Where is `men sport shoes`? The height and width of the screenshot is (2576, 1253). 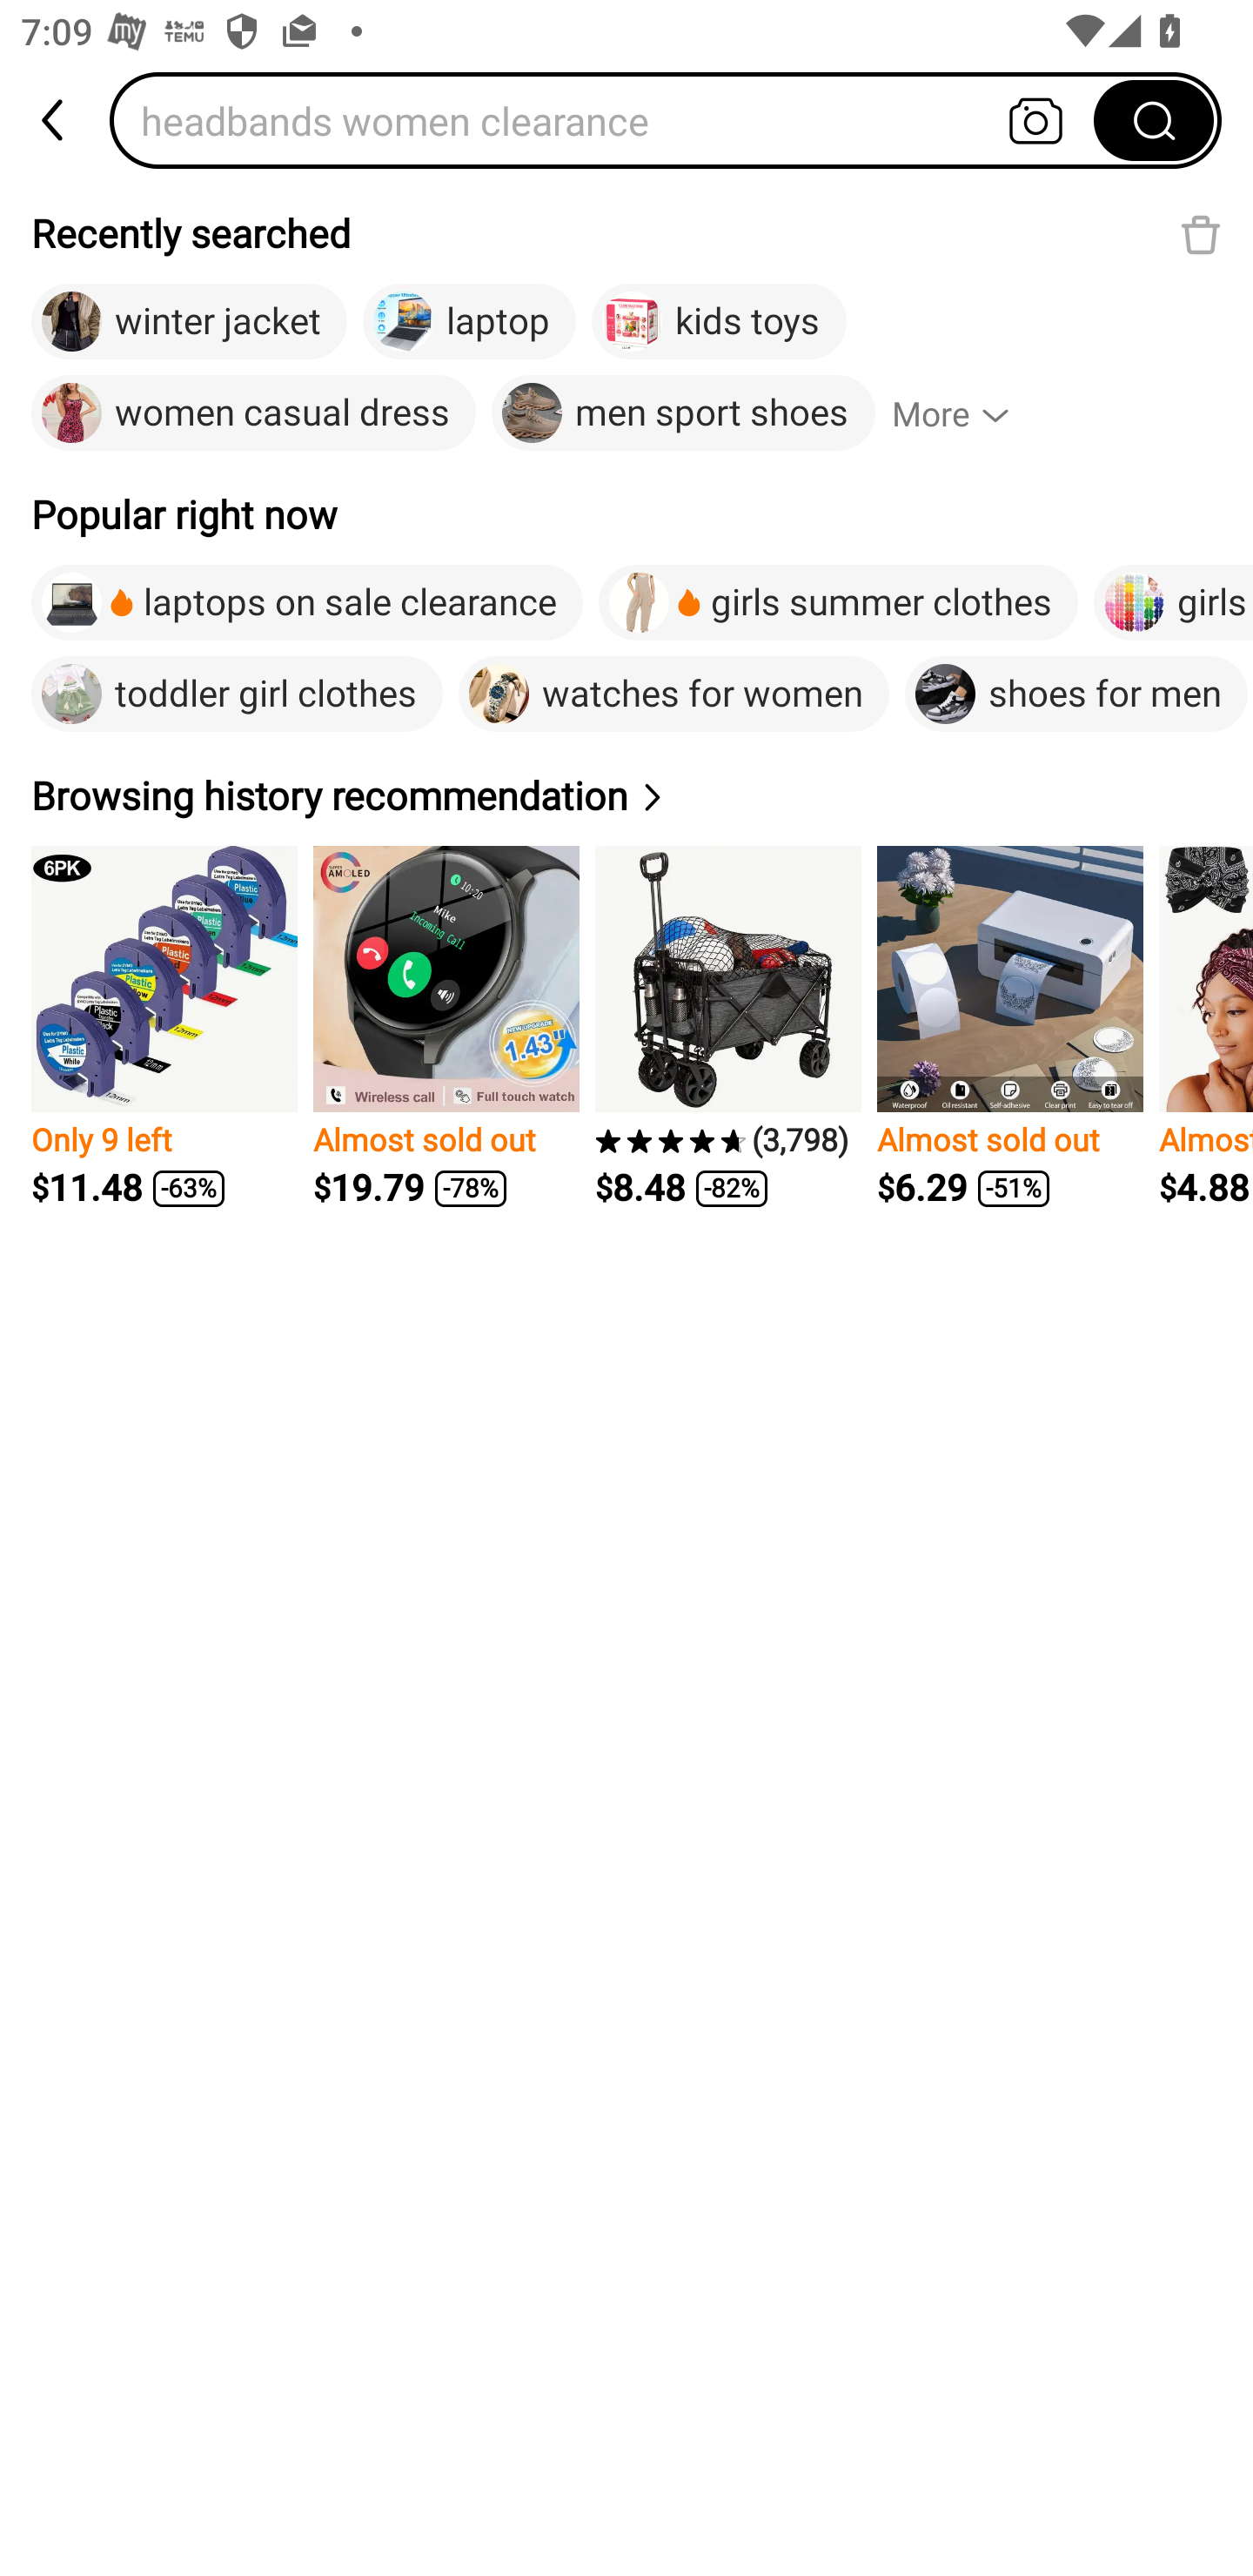 men sport shoes is located at coordinates (683, 413).